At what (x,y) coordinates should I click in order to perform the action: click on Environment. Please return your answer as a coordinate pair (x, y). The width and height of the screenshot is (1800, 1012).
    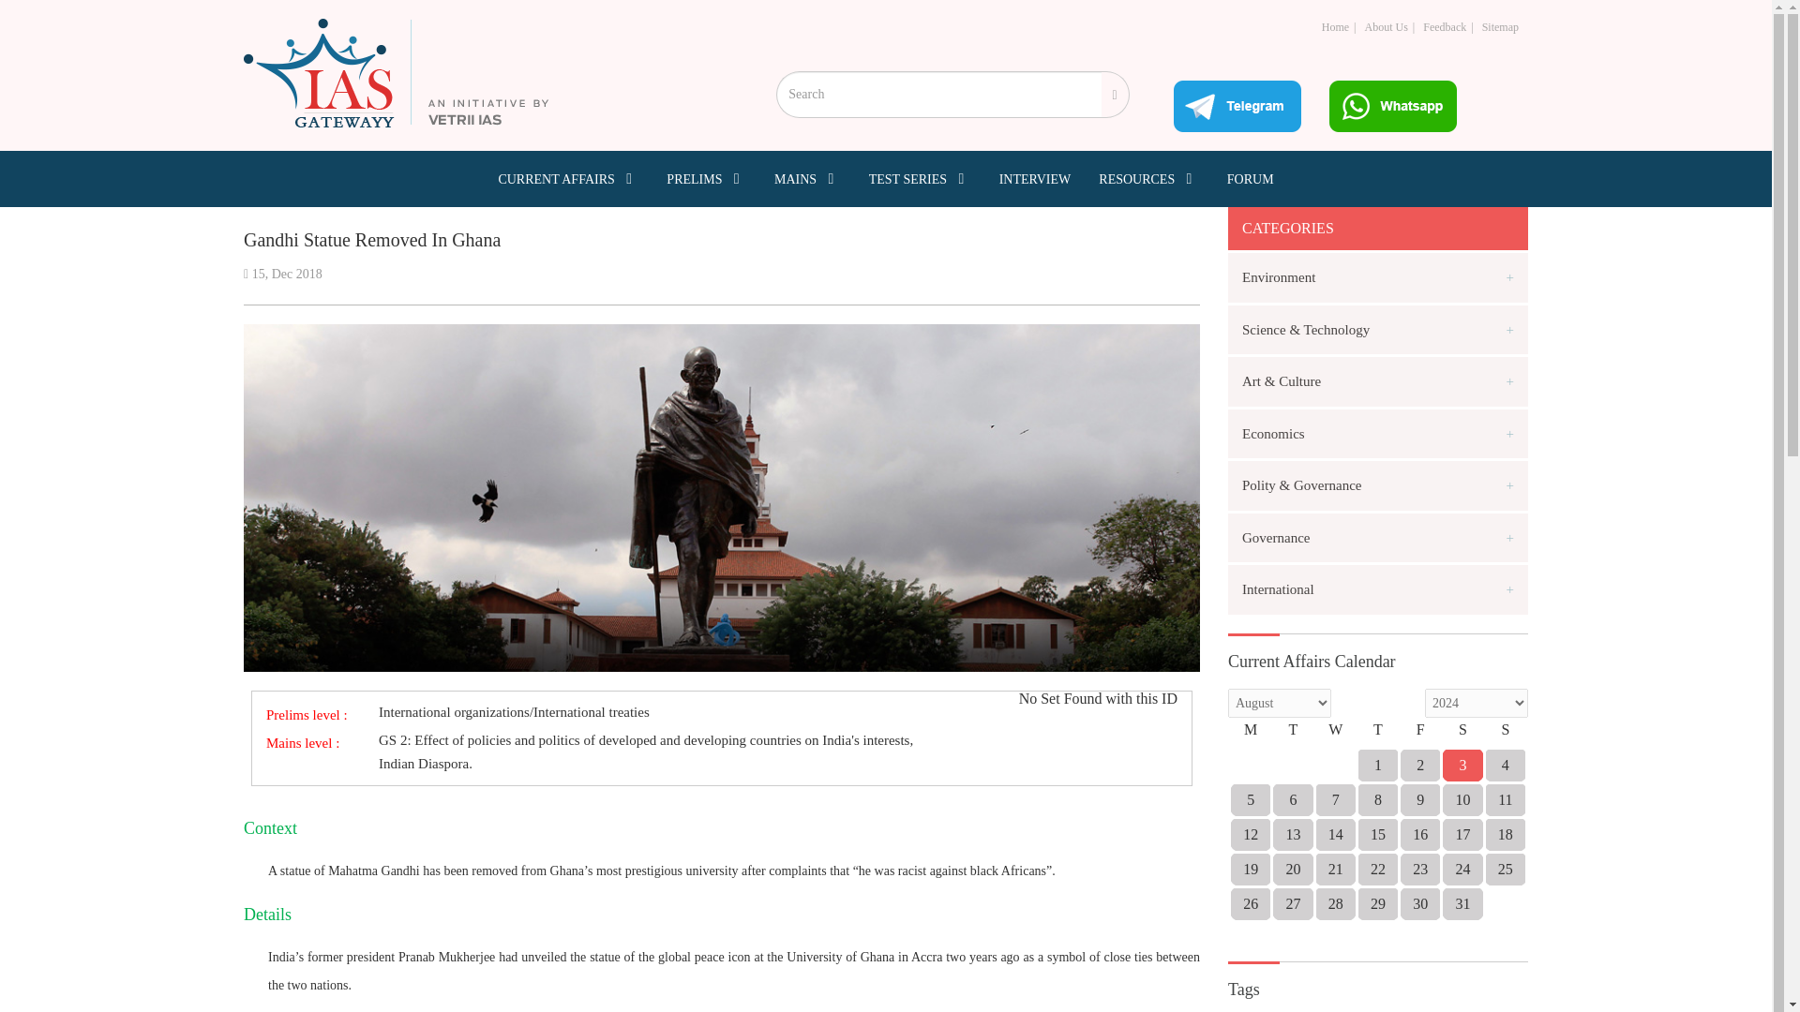
    Looking at the image, I should click on (1378, 277).